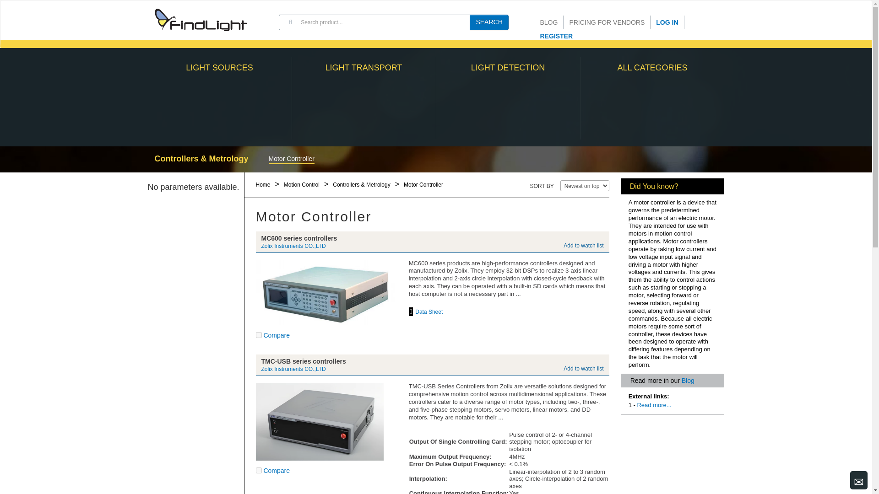 This screenshot has width=879, height=494. Describe the element at coordinates (607, 22) in the screenshot. I see `PRICING FOR VENDORS` at that location.